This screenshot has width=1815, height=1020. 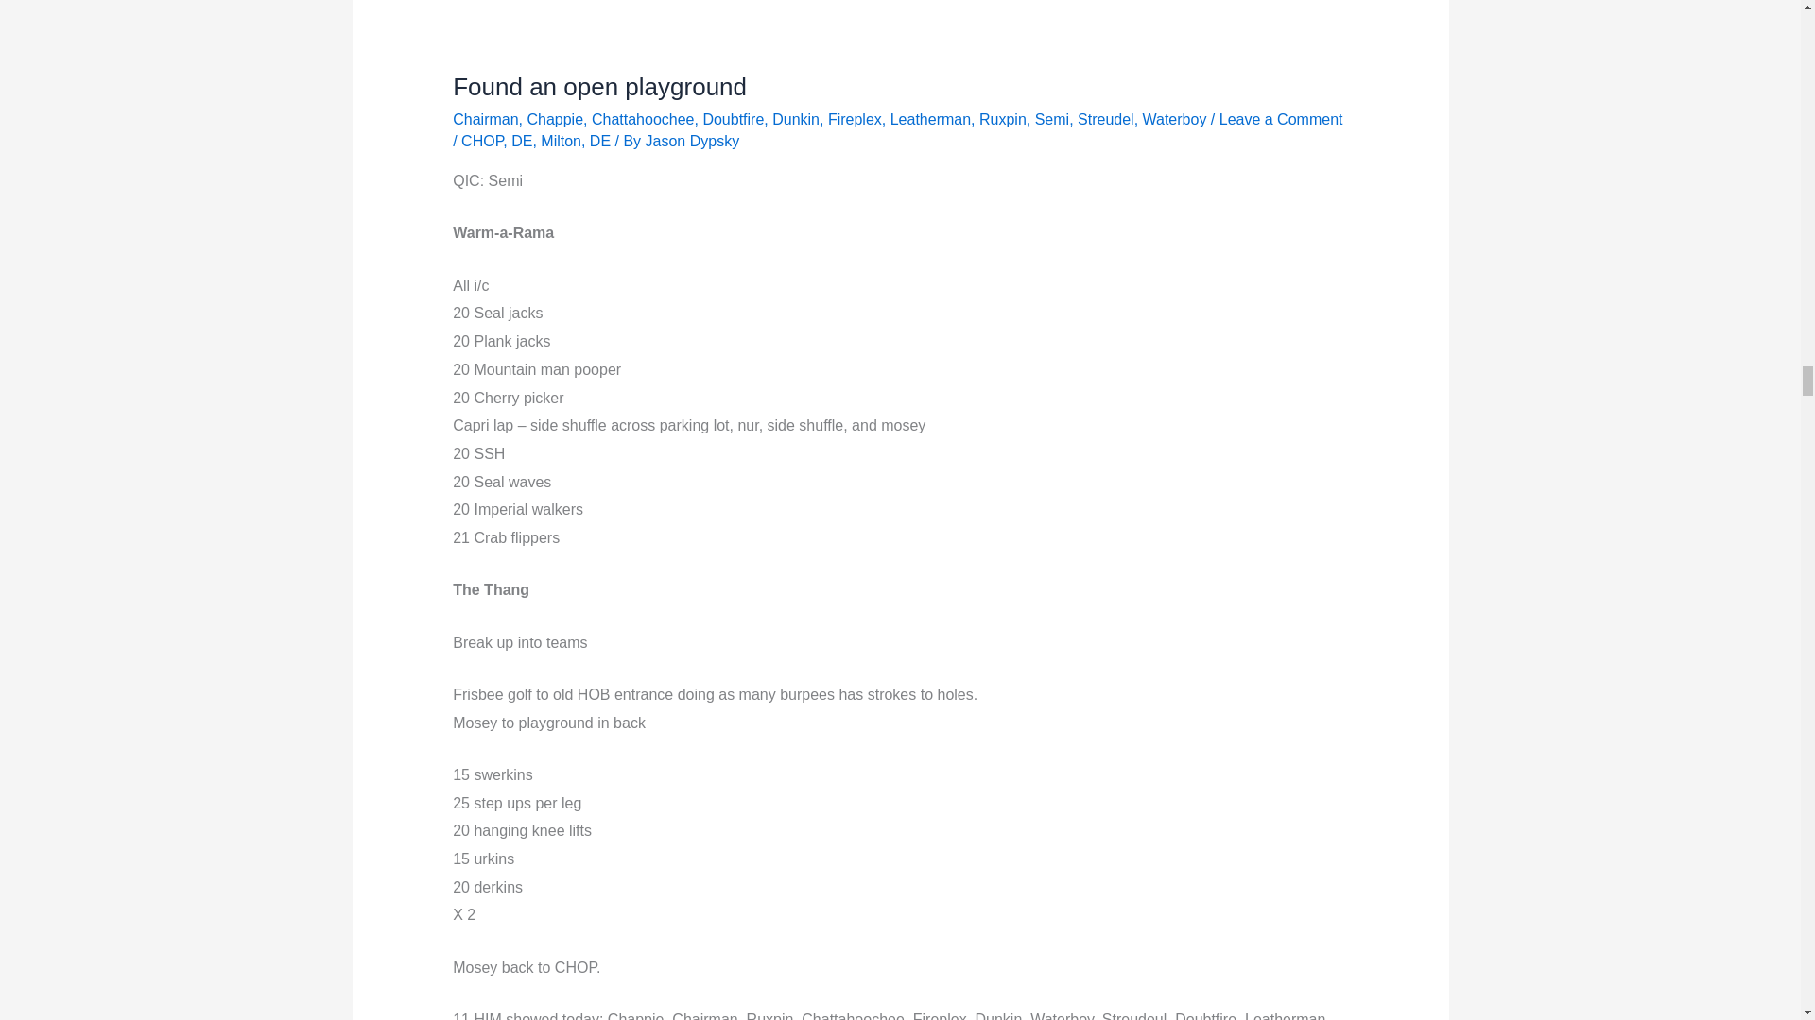 What do you see at coordinates (693, 141) in the screenshot?
I see `View all posts by Jason Dypsky` at bounding box center [693, 141].